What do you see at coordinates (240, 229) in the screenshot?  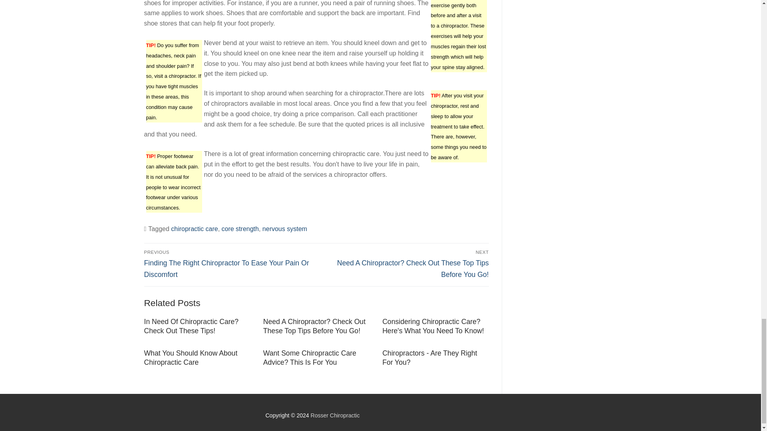 I see `core strength` at bounding box center [240, 229].